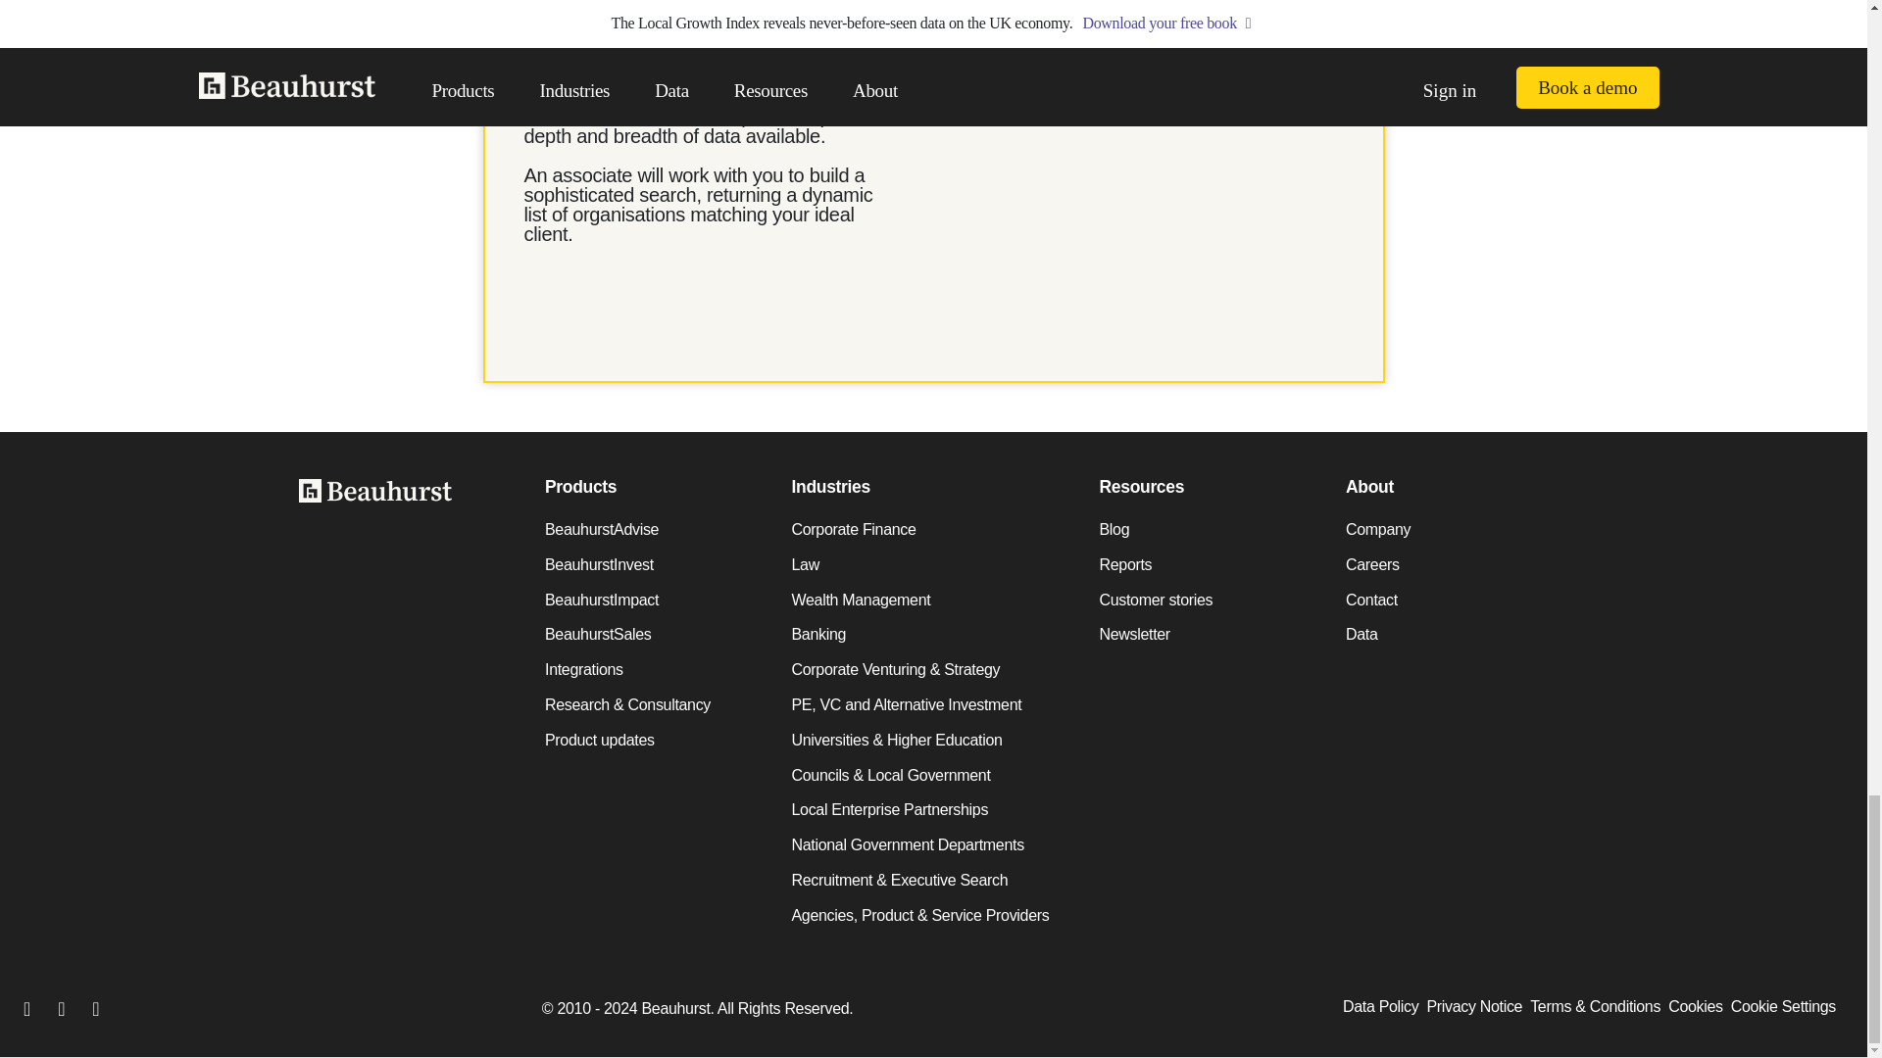  I want to click on Book a demo, so click(1008, 52).